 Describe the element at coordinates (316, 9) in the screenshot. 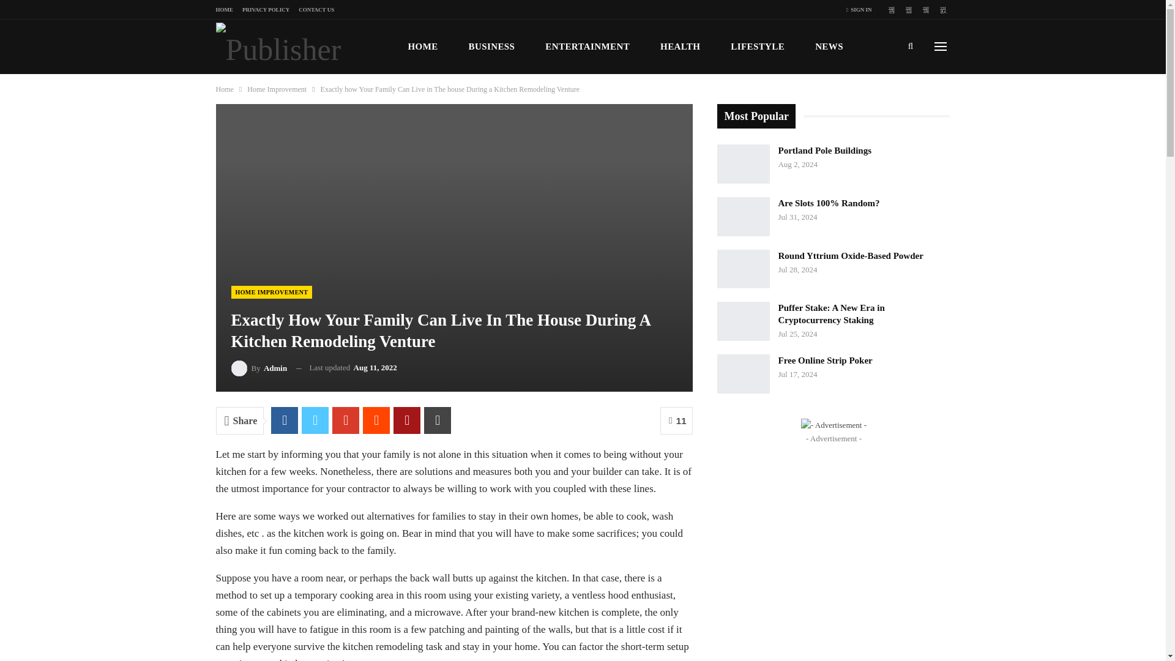

I see `CONTACT US` at that location.